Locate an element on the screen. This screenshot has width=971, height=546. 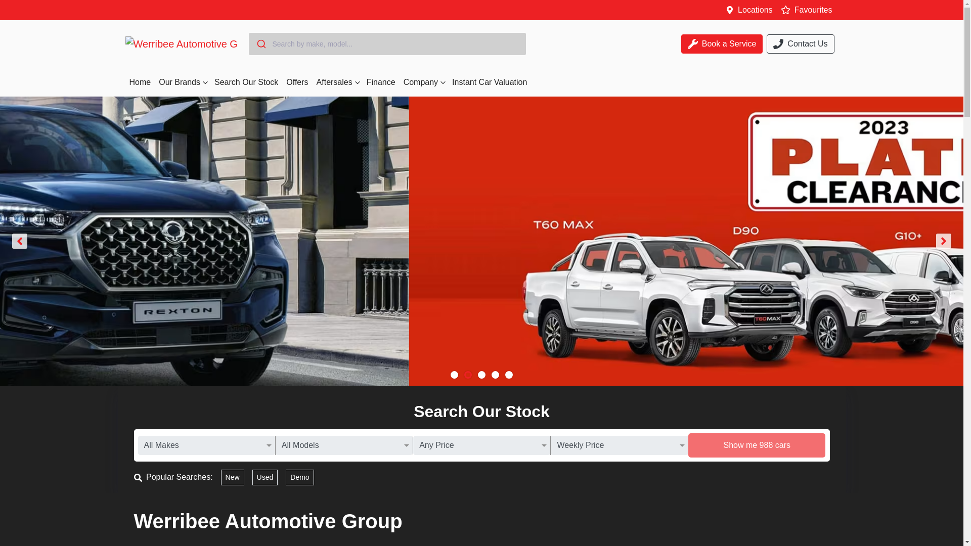
Offers is located at coordinates (297, 82).